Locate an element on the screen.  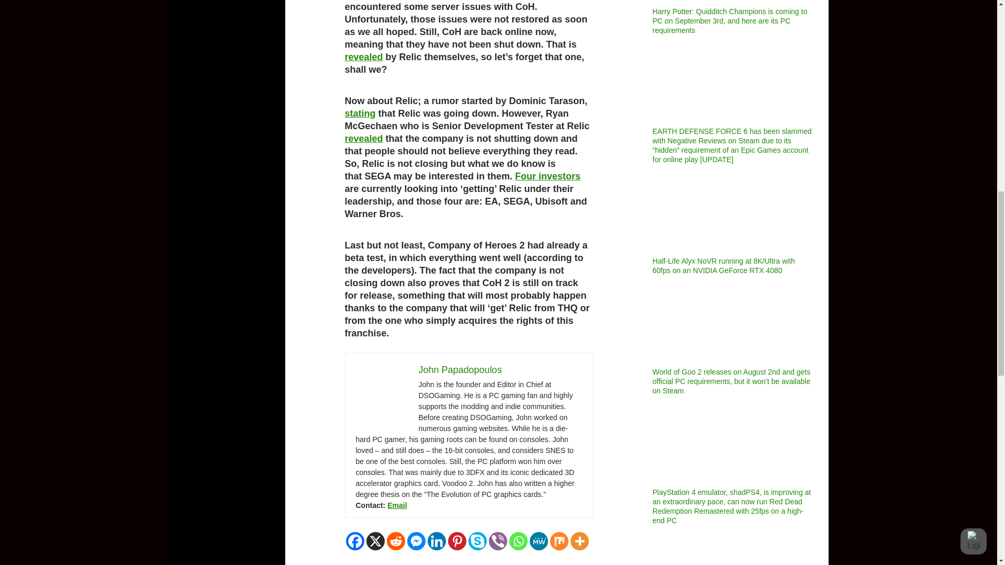
Email is located at coordinates (397, 505).